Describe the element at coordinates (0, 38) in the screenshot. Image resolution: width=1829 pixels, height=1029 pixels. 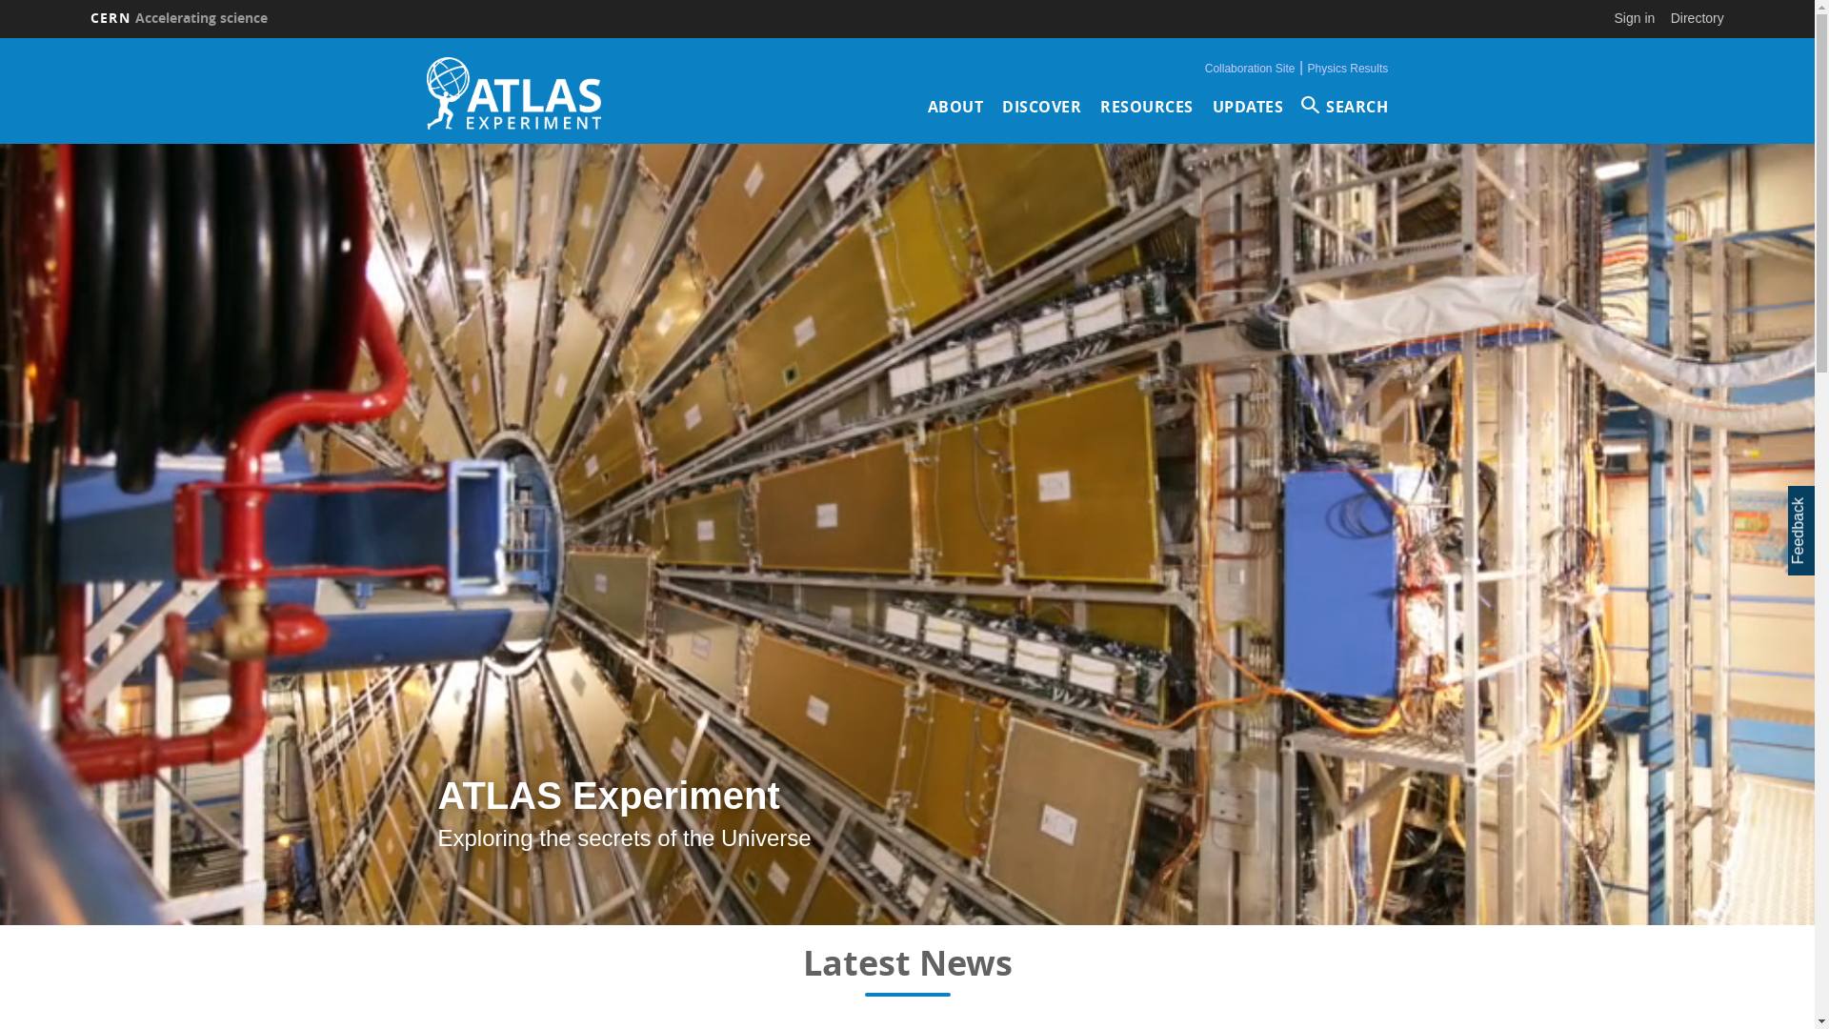
I see `Skip to main content` at that location.